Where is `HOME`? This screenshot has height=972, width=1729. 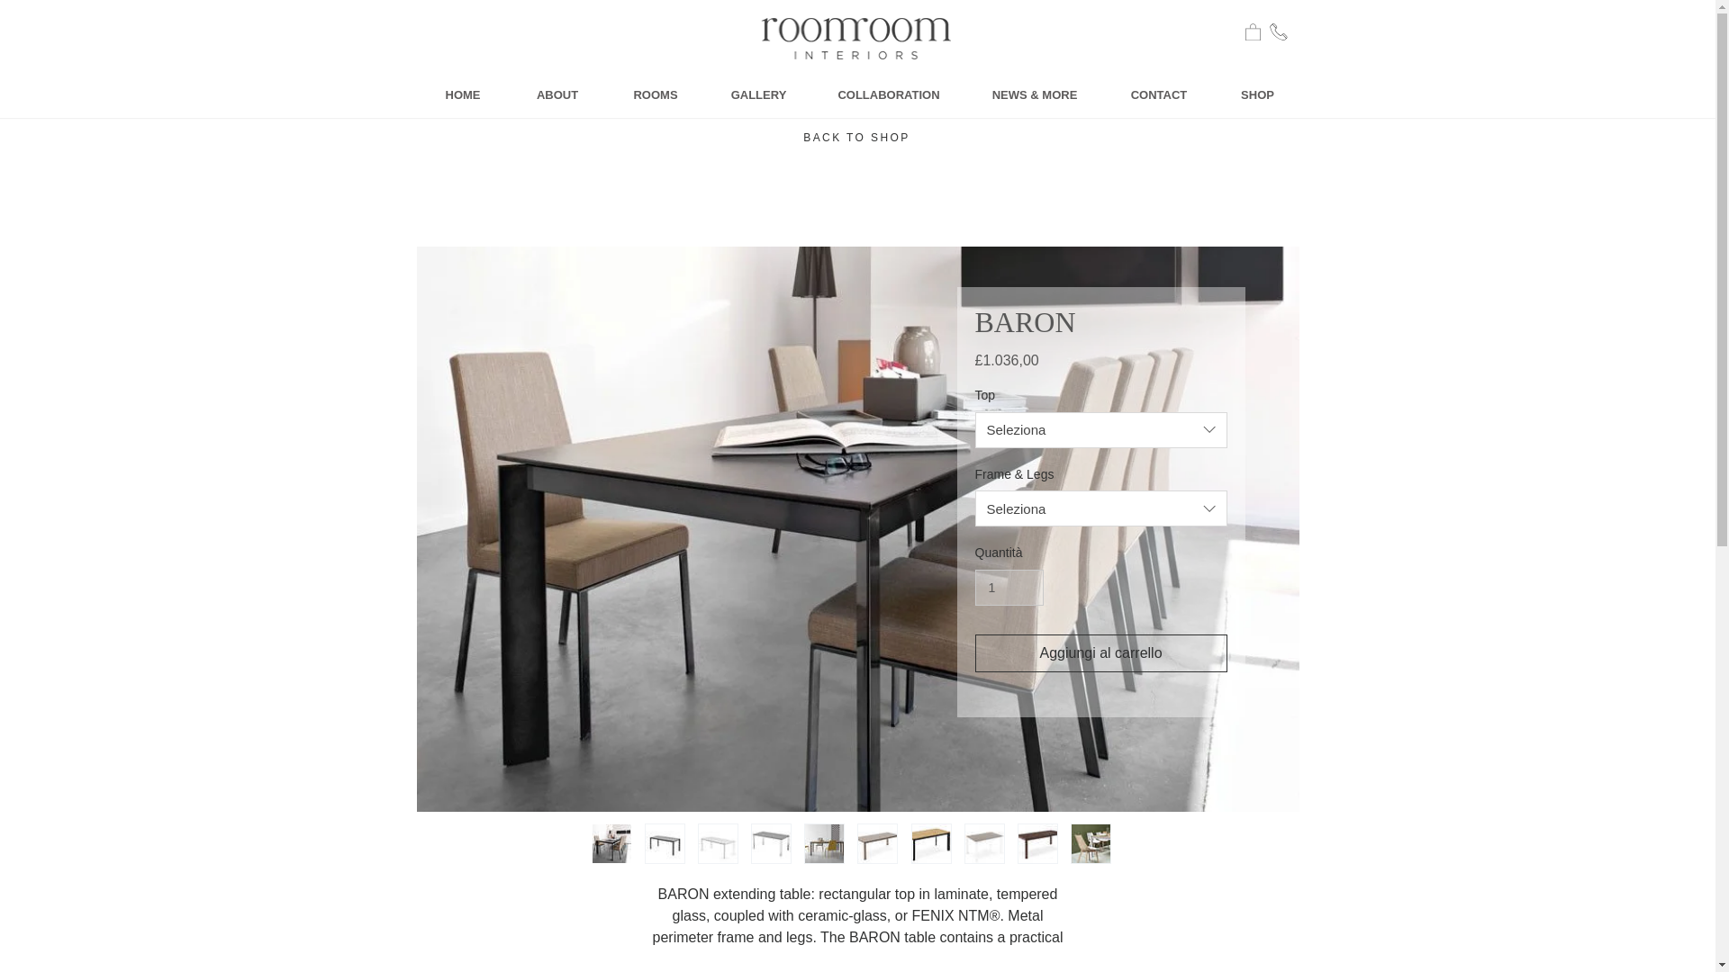
HOME is located at coordinates (462, 94).